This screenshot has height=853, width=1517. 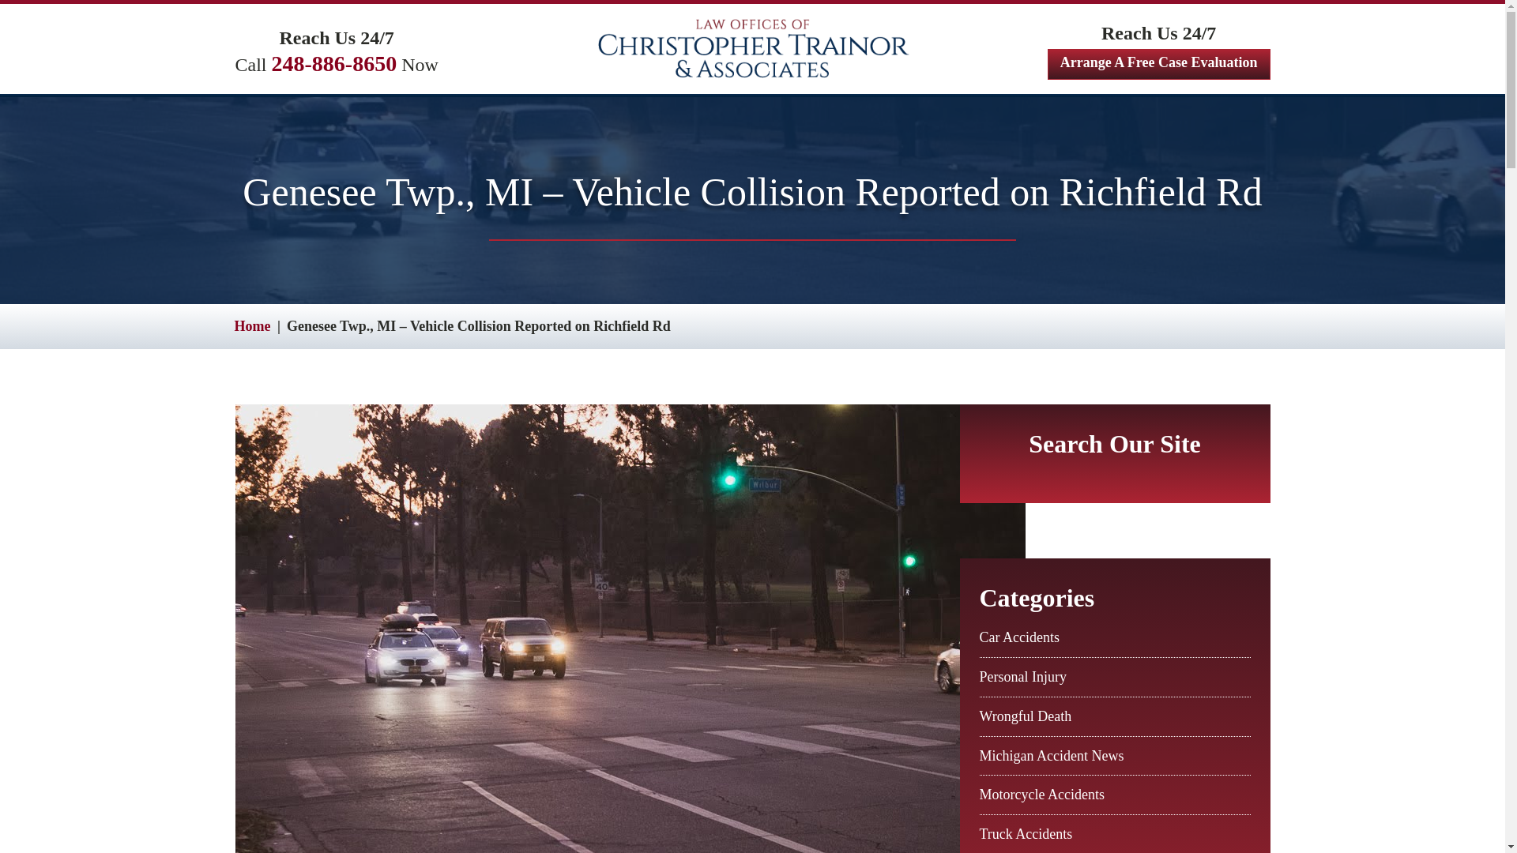 I want to click on Car Accidents, so click(x=1019, y=637).